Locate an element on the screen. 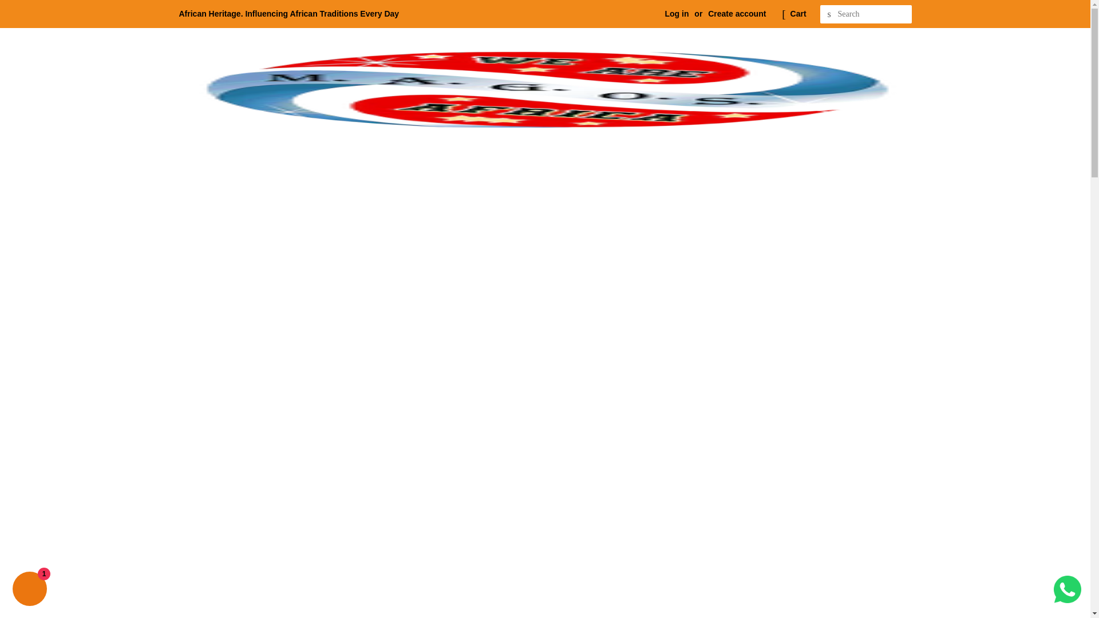  Create account is located at coordinates (737, 14).